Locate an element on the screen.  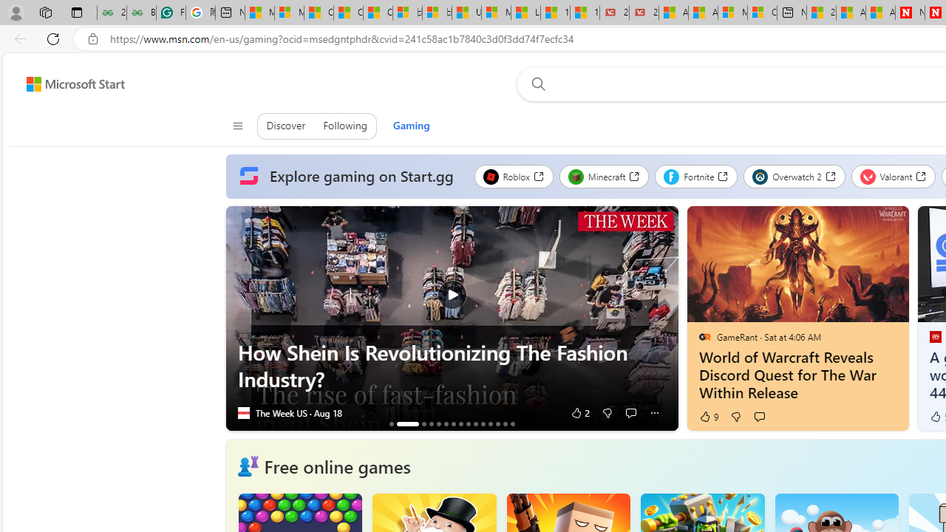
AutomationID: tab_nativead-infopane-3 is located at coordinates (423, 423).